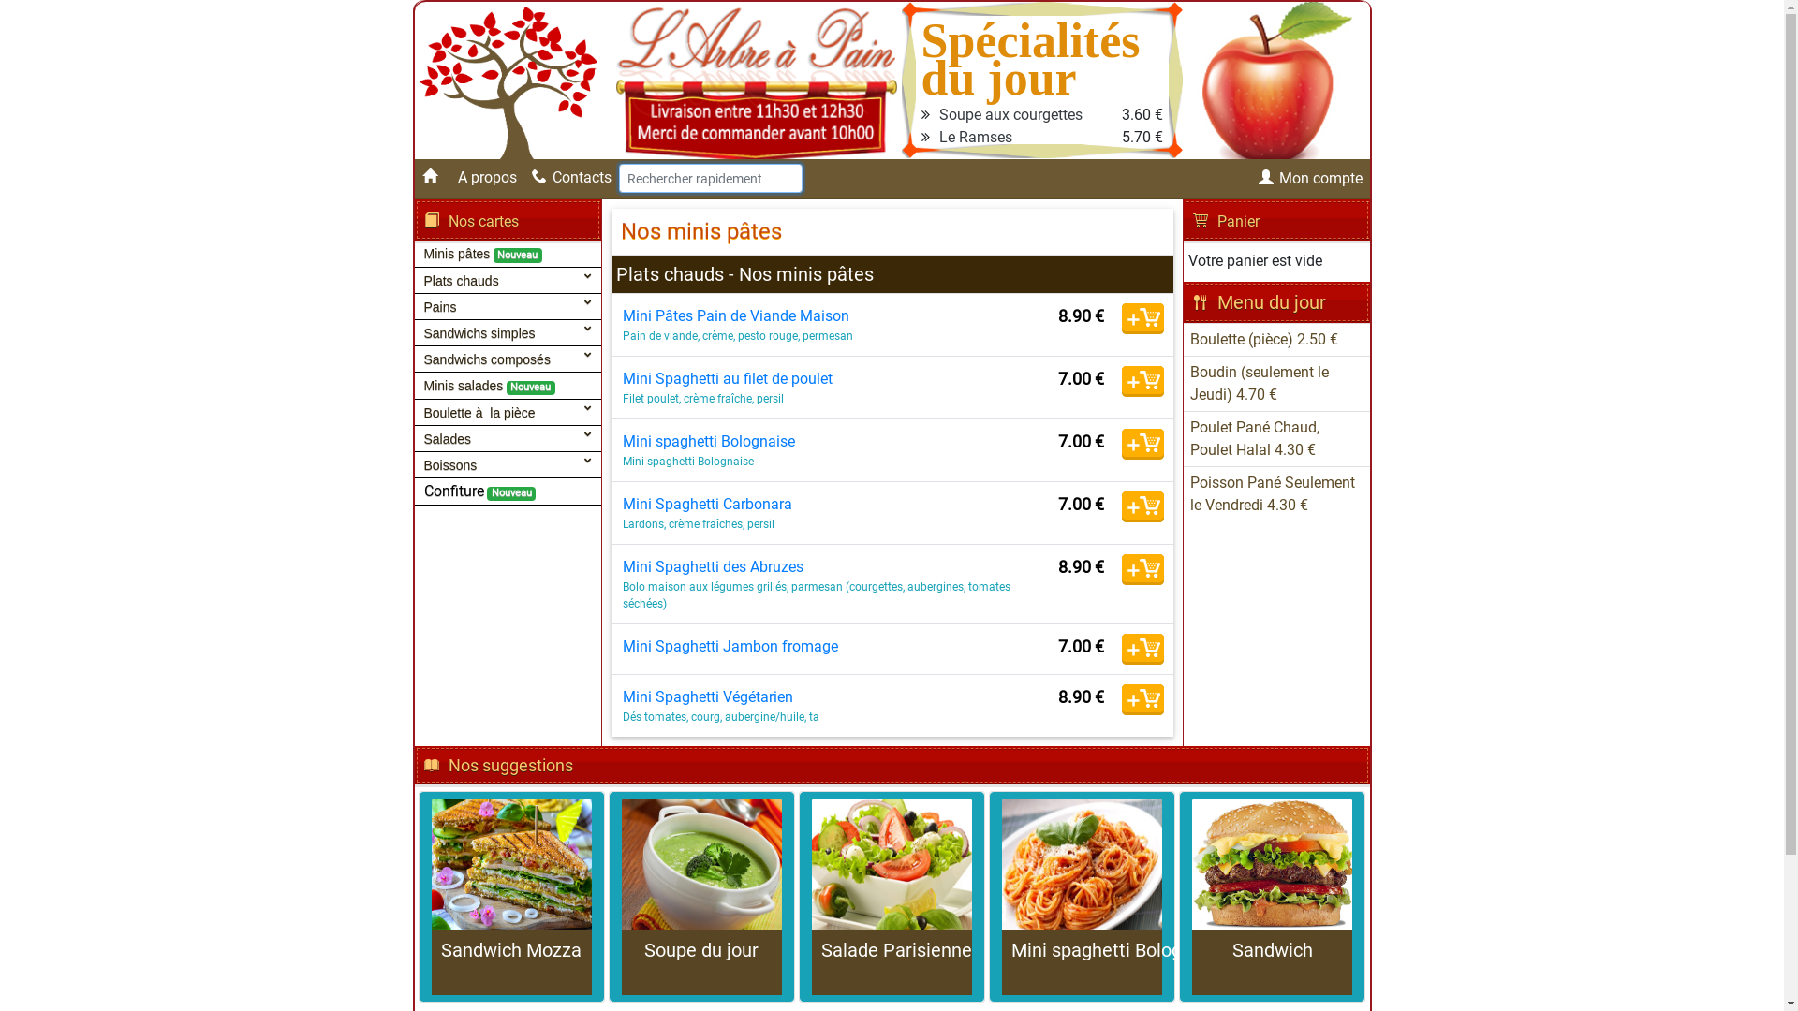  I want to click on Confiture, so click(453, 491).